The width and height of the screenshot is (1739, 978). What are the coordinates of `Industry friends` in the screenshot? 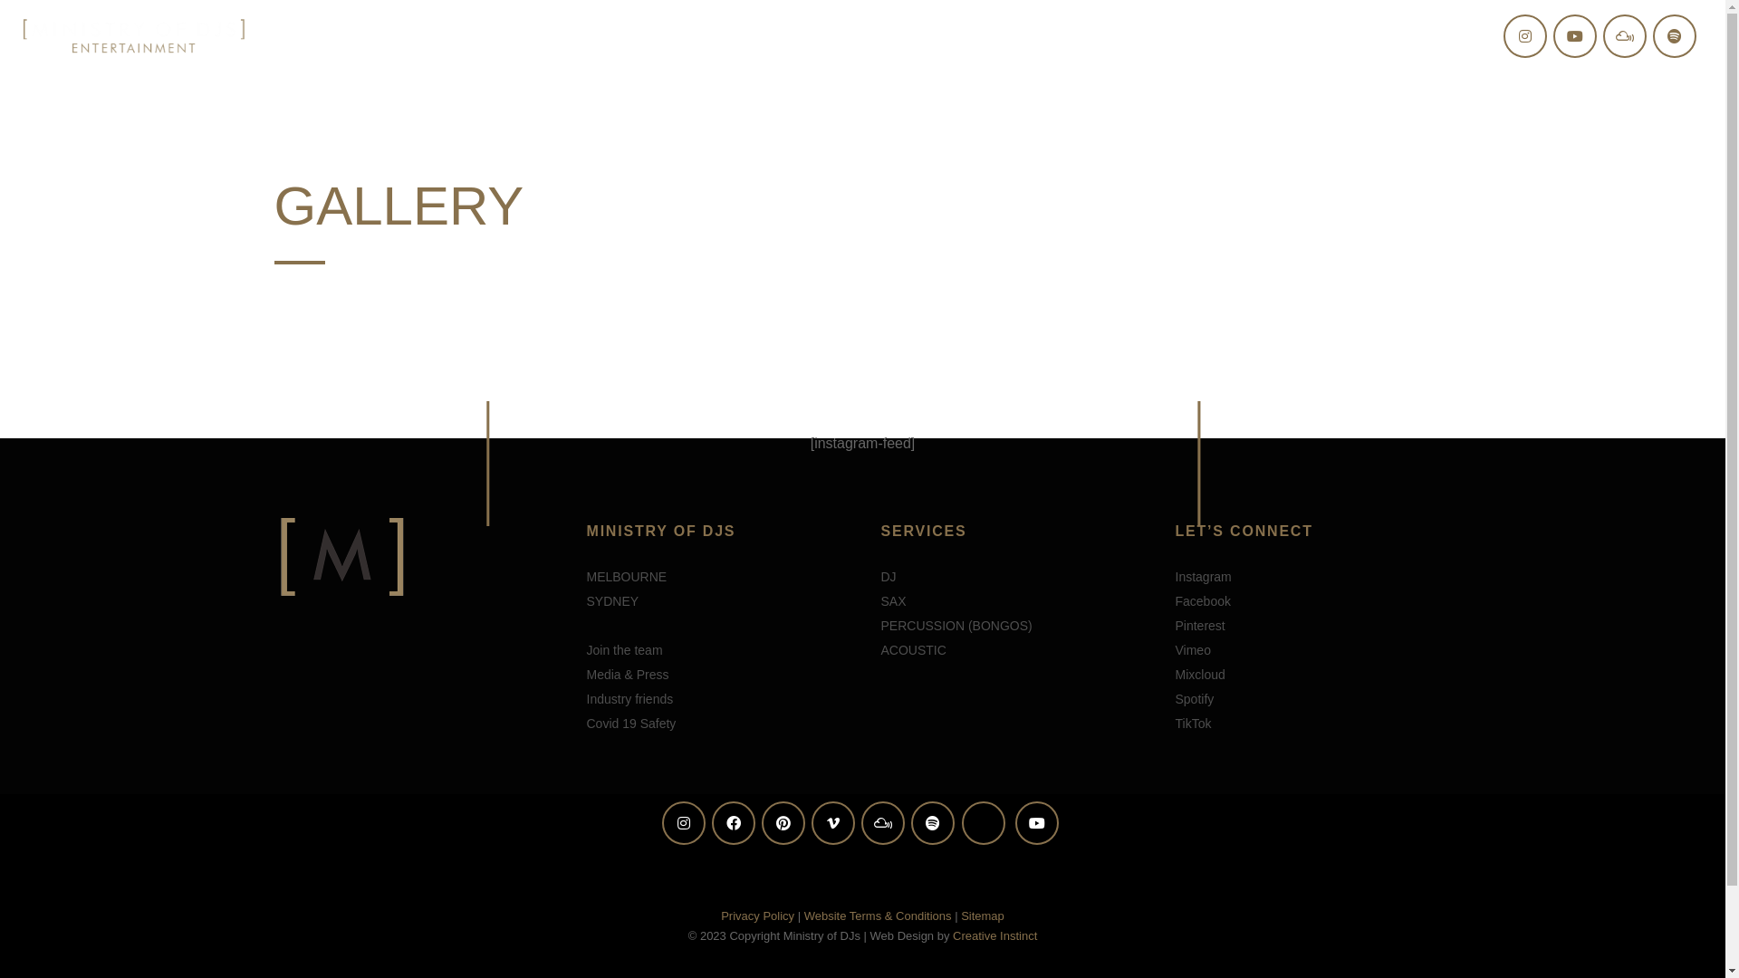 It's located at (630, 699).